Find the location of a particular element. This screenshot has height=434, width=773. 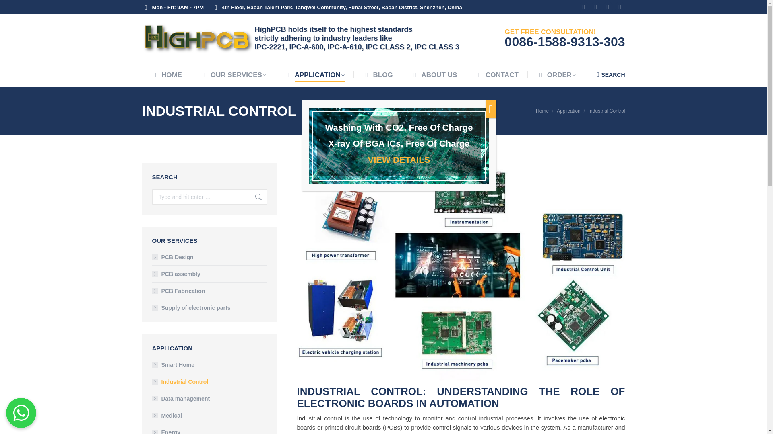

Mail page opens in new window is located at coordinates (608, 7).